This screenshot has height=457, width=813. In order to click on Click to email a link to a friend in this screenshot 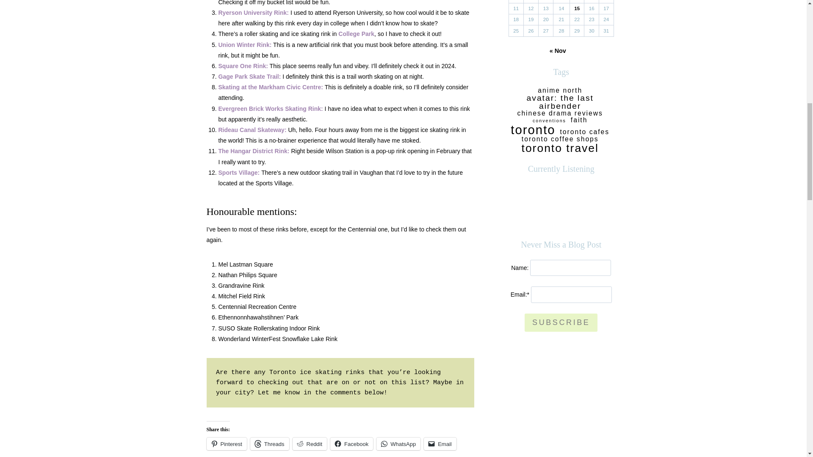, I will do `click(440, 443)`.